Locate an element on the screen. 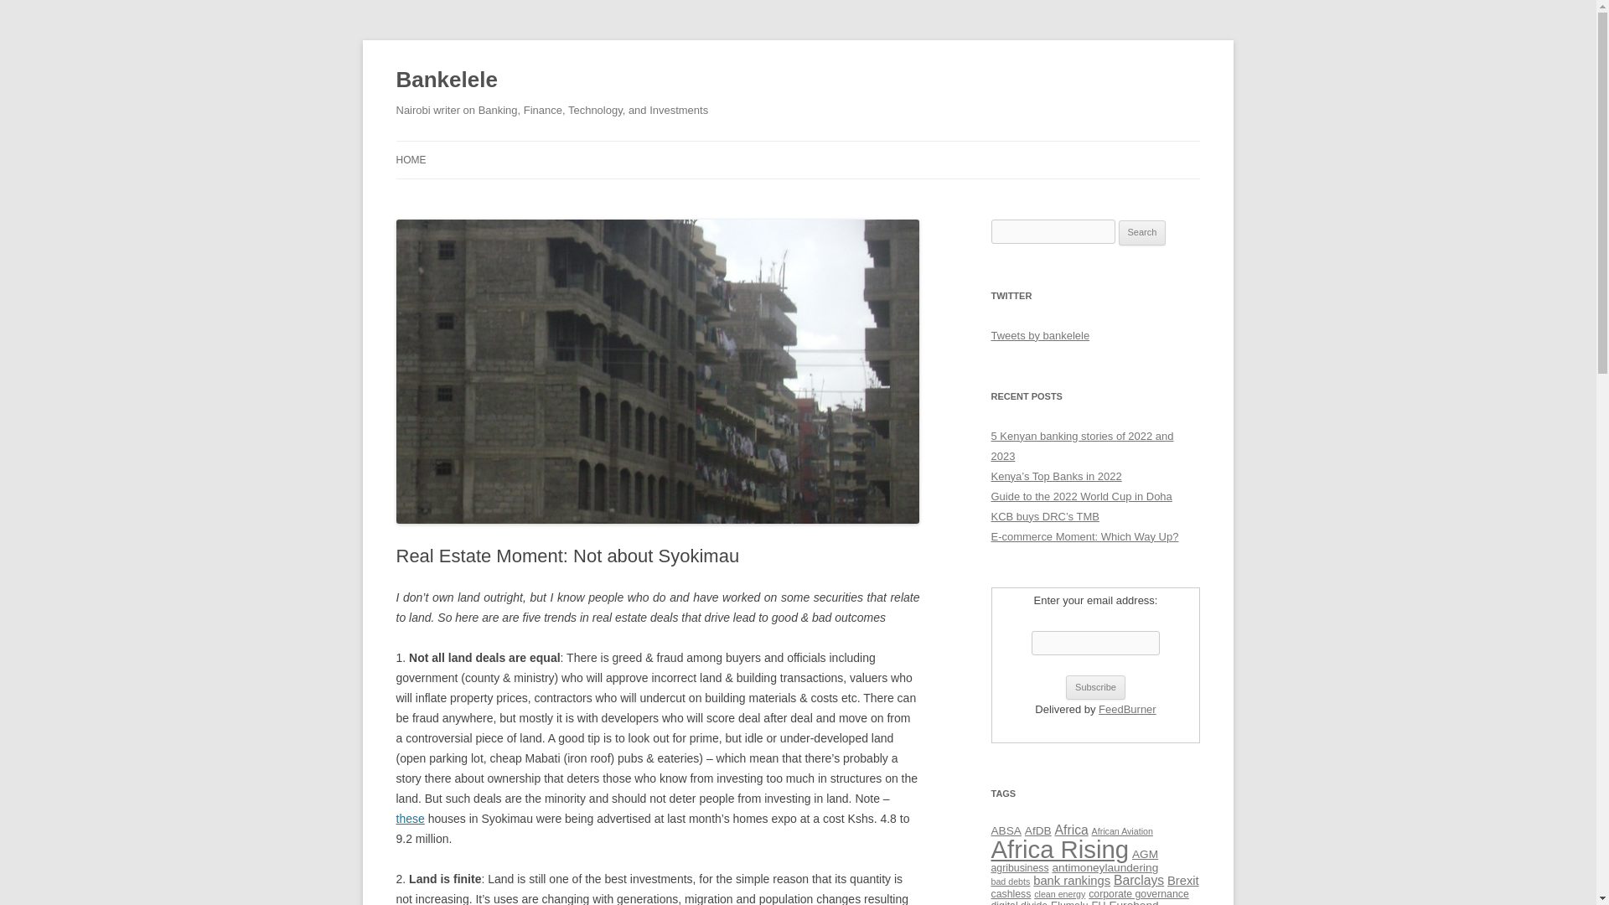  these is located at coordinates (410, 818).